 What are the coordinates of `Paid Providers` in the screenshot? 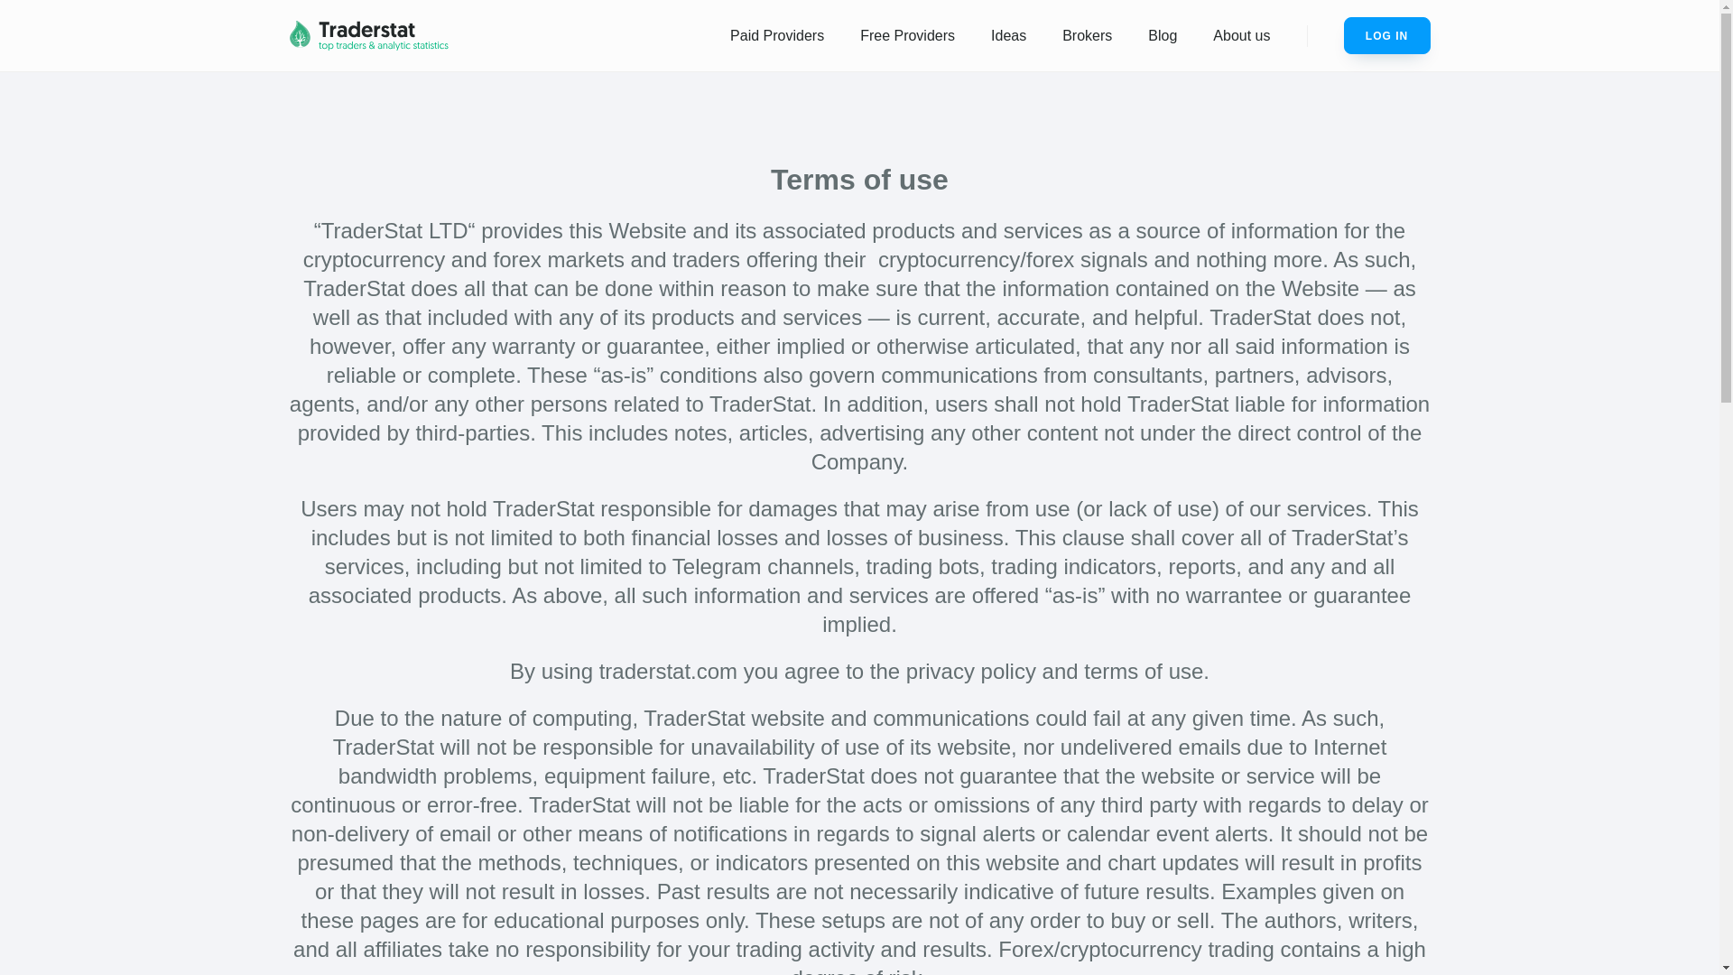 It's located at (777, 36).